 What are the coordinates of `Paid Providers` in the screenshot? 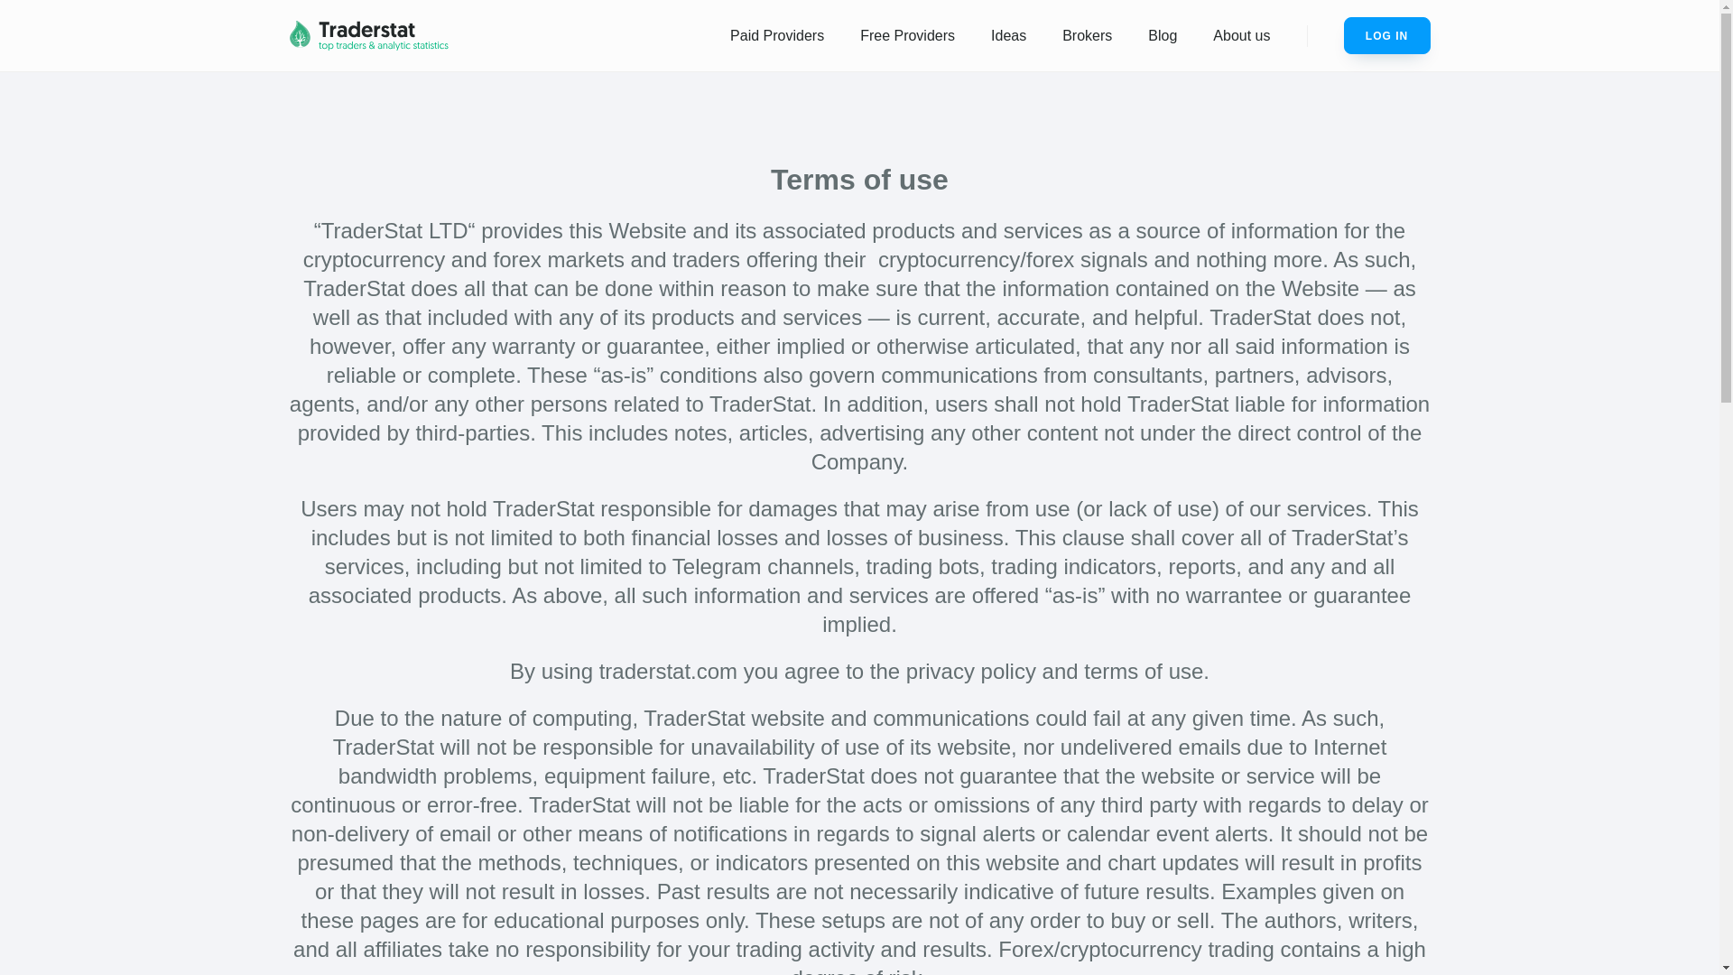 It's located at (777, 36).